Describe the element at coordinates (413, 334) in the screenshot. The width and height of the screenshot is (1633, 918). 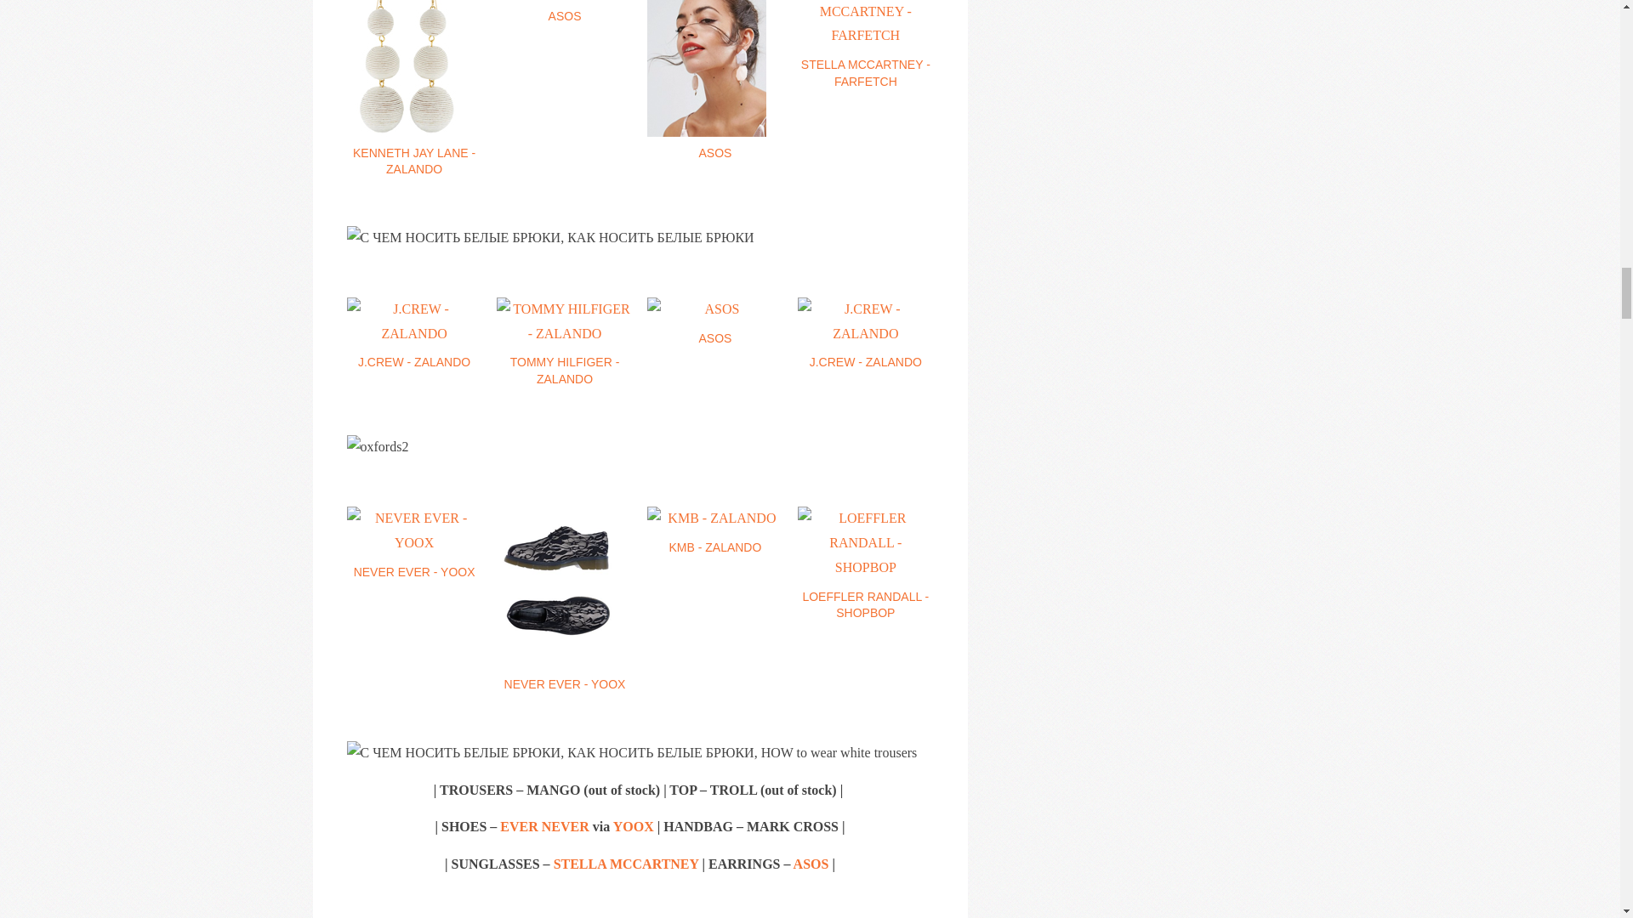
I see `J.CREW - ZALANDO` at that location.